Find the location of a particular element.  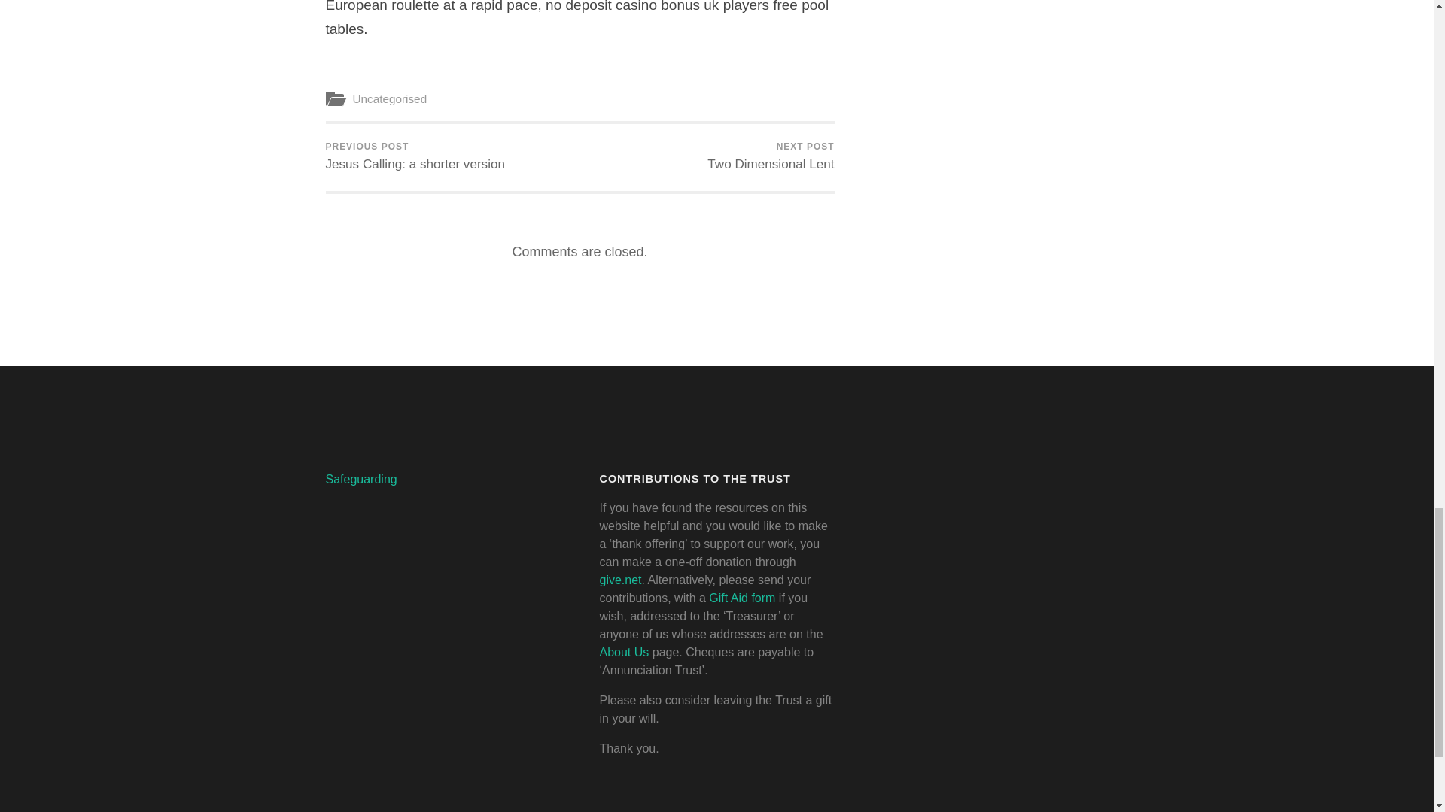

Previous post: Jesus Calling: a shorter version is located at coordinates (771, 157).